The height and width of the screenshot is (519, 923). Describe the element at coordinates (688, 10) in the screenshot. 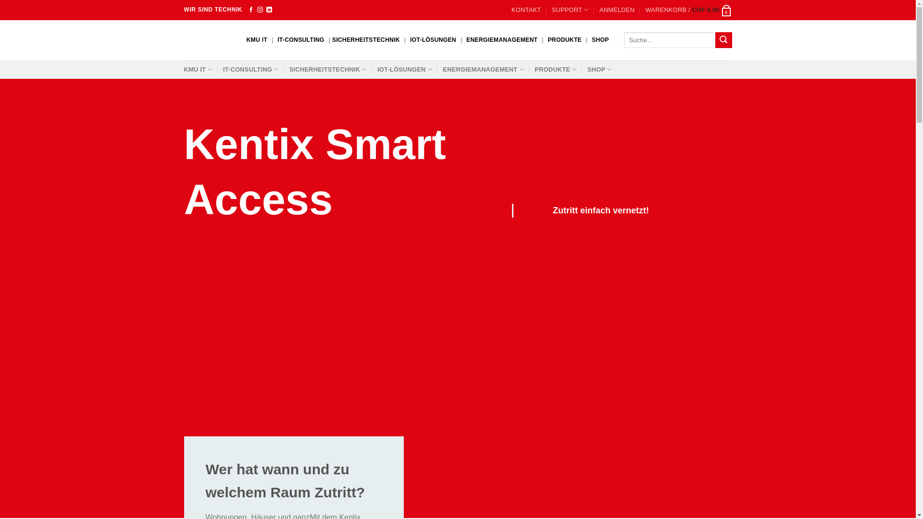

I see `WARENKORB / CHF 0.00
0` at that location.